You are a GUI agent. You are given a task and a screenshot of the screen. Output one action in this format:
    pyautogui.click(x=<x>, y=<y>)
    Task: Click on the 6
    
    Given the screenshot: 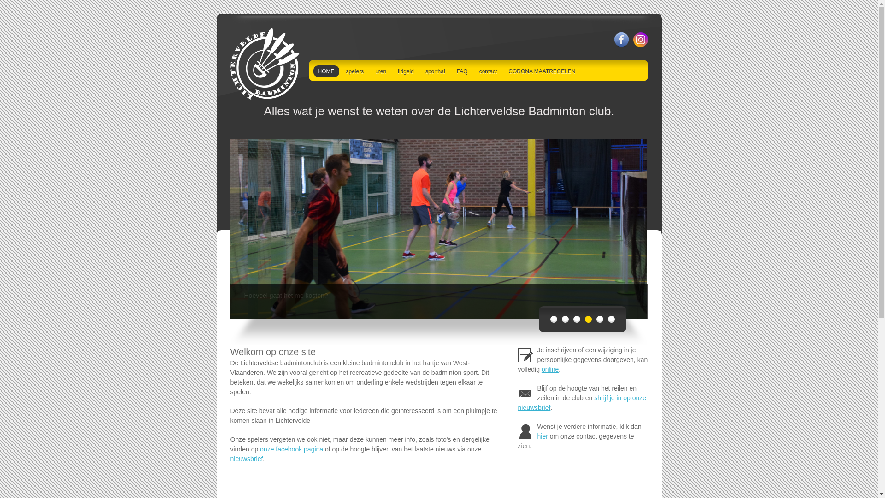 What is the action you would take?
    pyautogui.click(x=611, y=319)
    